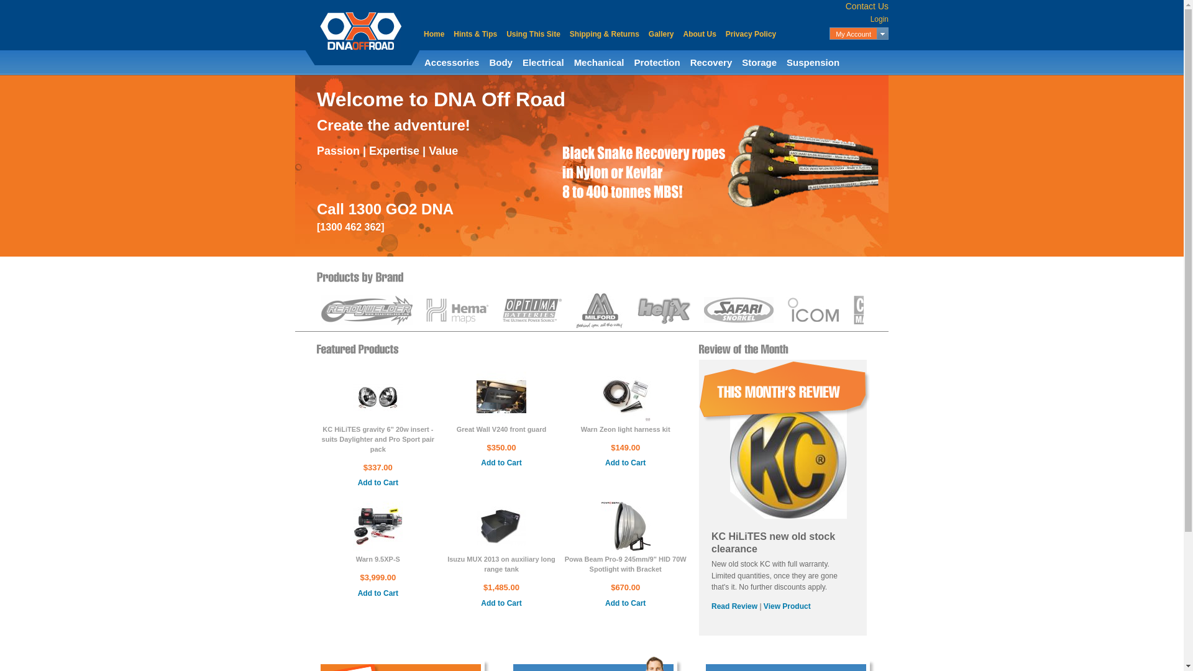 The height and width of the screenshot is (671, 1193). Describe the element at coordinates (501, 377) in the screenshot. I see `Great Wall V240 front guard` at that location.